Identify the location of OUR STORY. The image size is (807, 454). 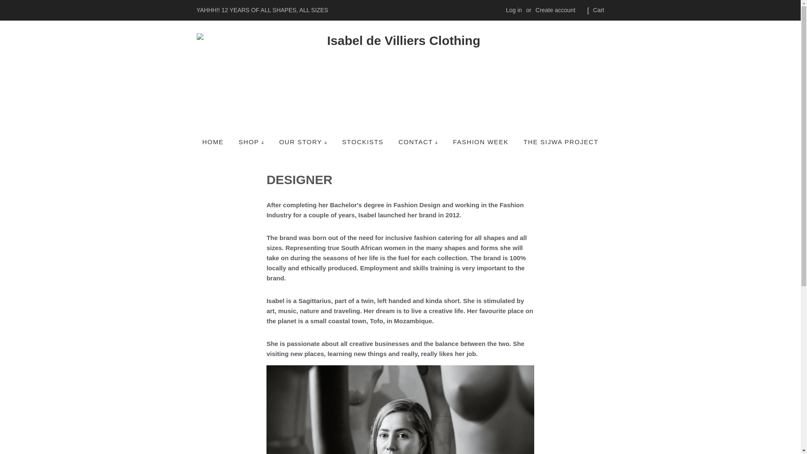
(303, 142).